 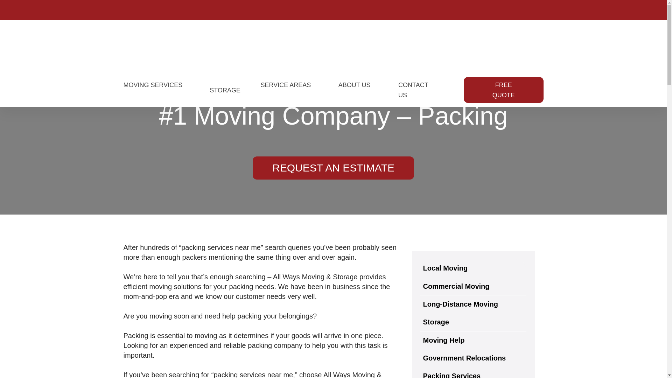 I want to click on REVIEWS, so click(x=620, y=29).